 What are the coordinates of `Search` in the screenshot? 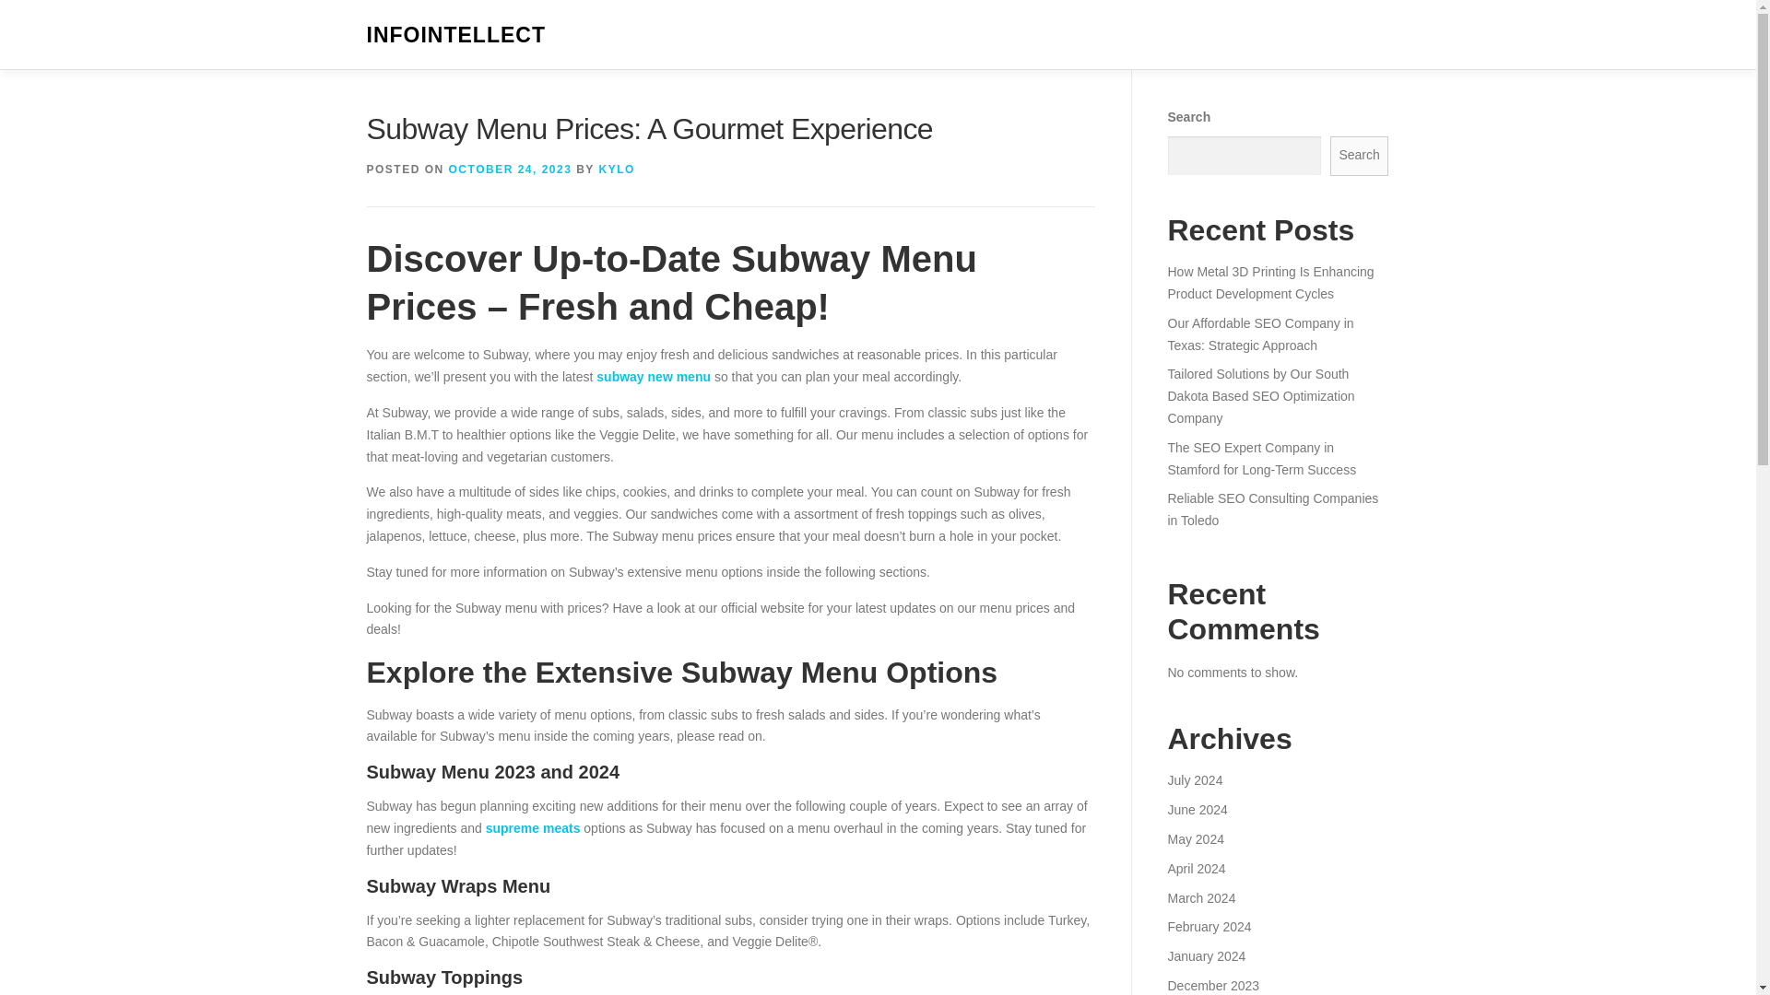 It's located at (1360, 156).